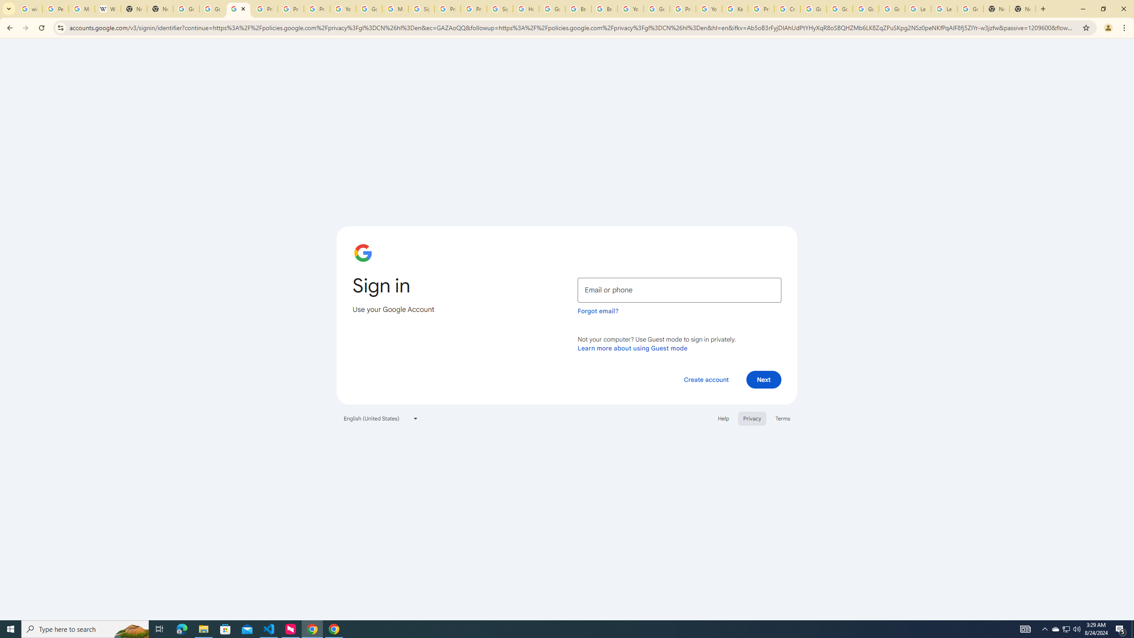 The width and height of the screenshot is (1134, 638). Describe the element at coordinates (212, 9) in the screenshot. I see `Google Drive: Sign-in` at that location.